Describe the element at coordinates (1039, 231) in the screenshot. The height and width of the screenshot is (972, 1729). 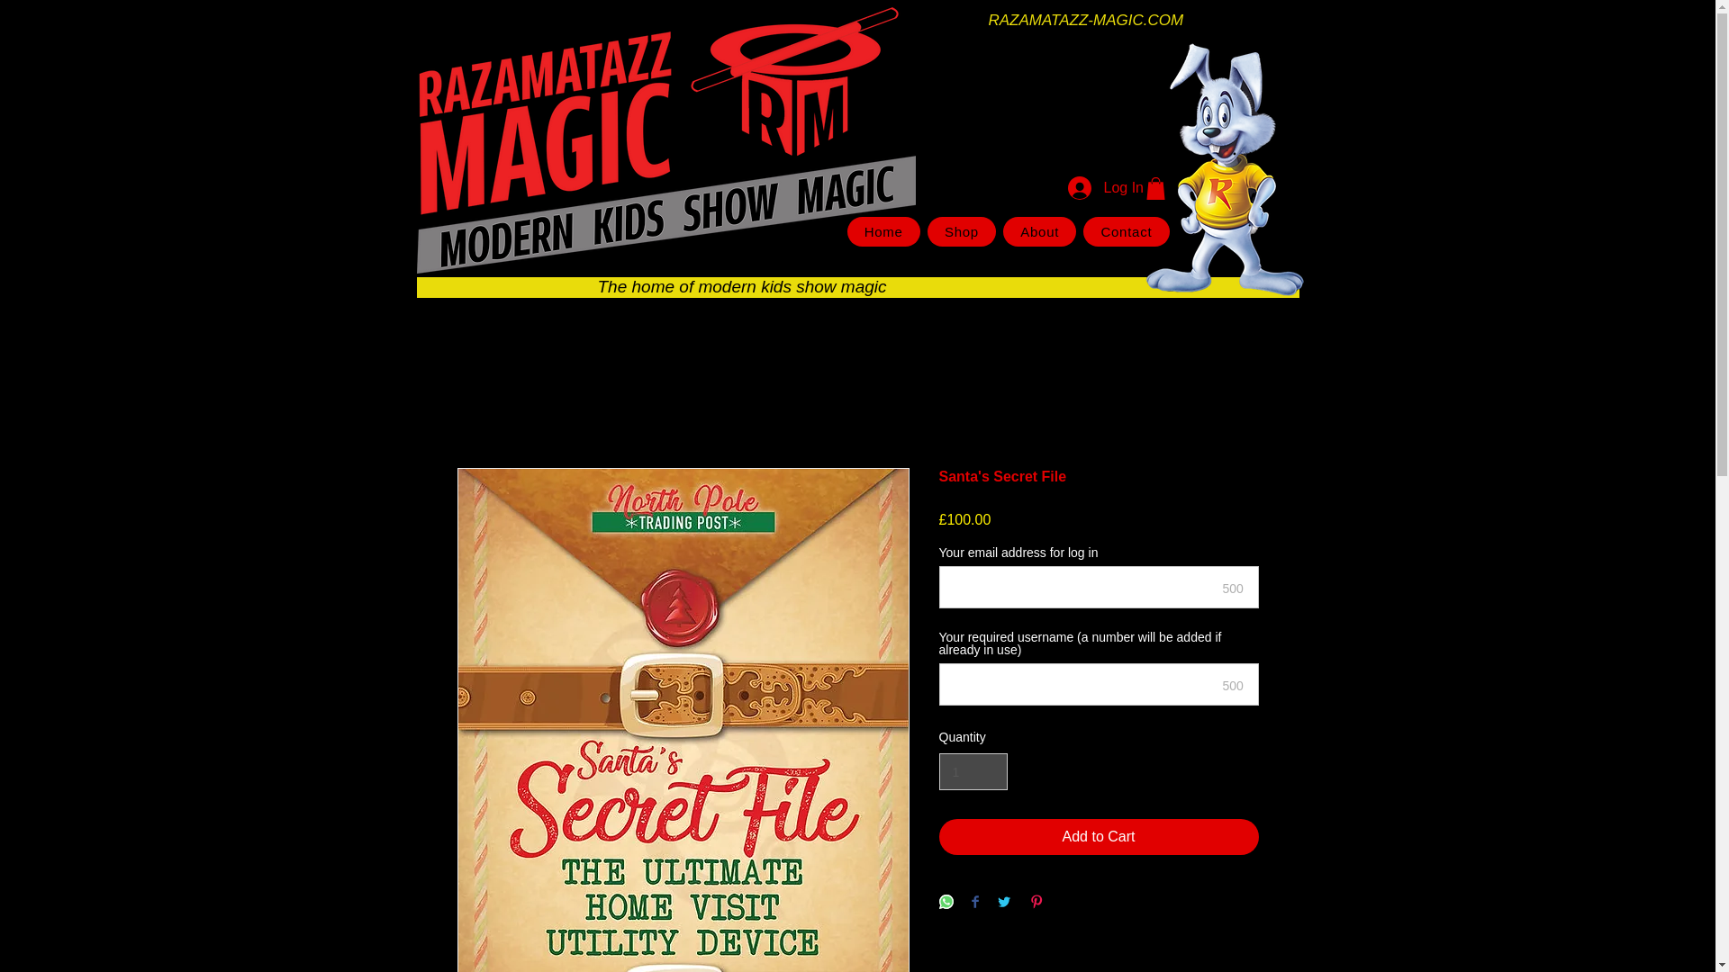
I see `About` at that location.